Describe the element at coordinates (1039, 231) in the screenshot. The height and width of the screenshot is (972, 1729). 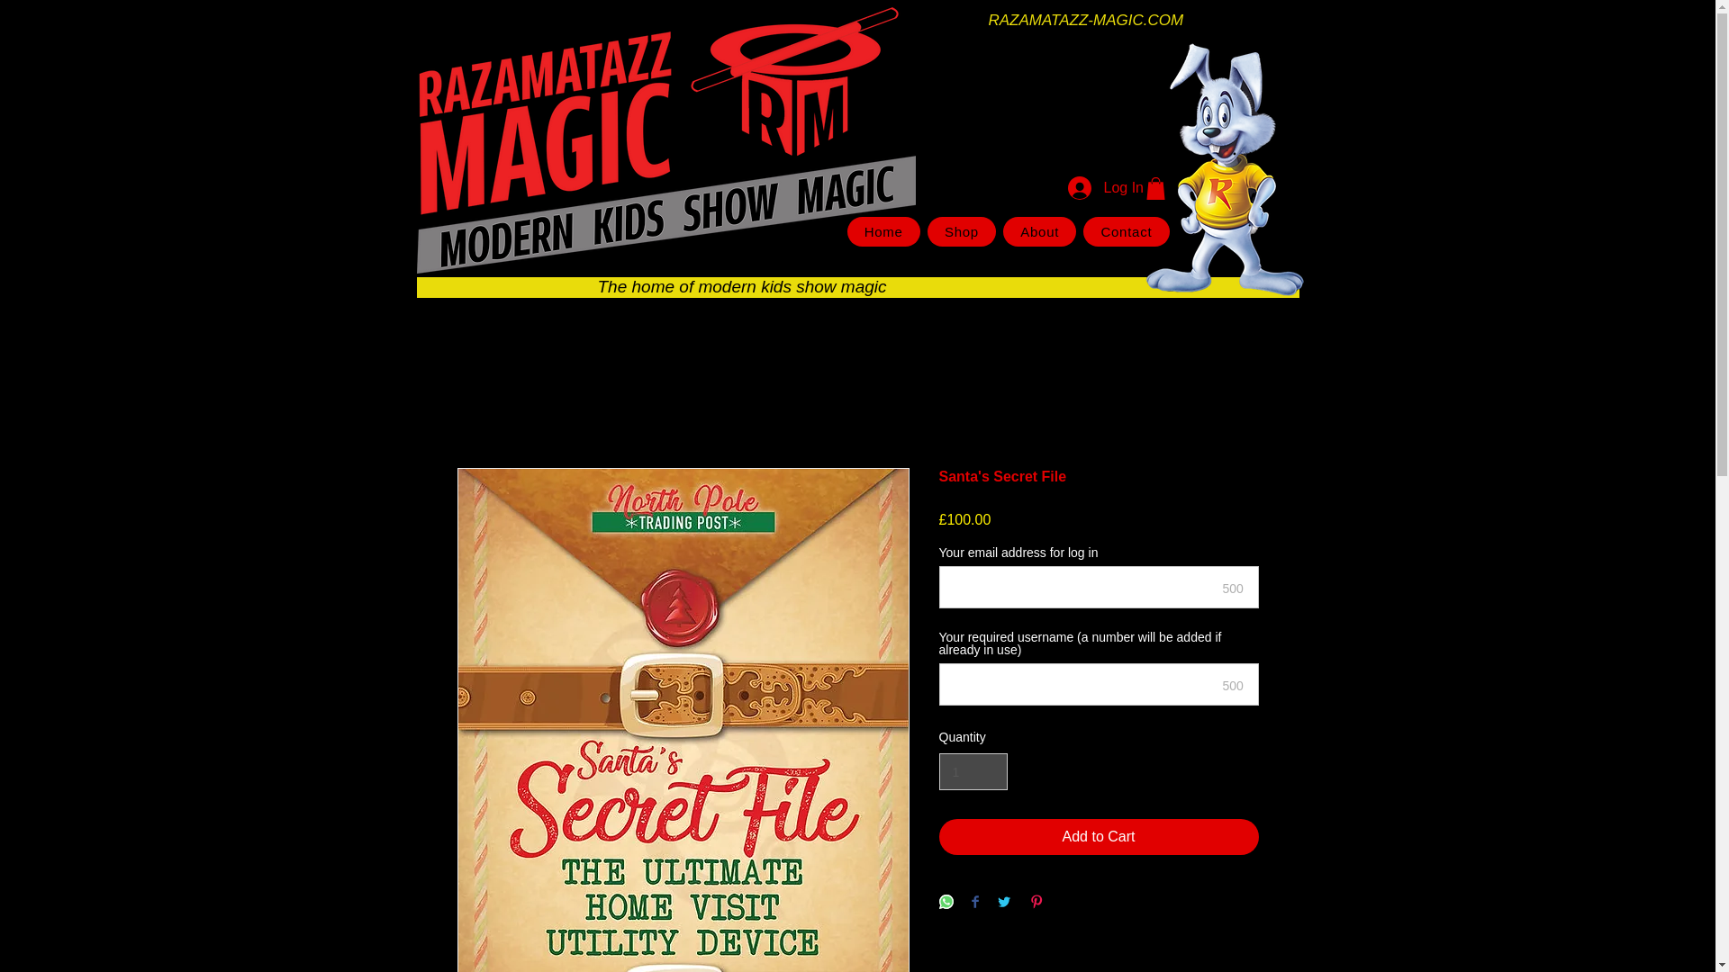
I see `About` at that location.